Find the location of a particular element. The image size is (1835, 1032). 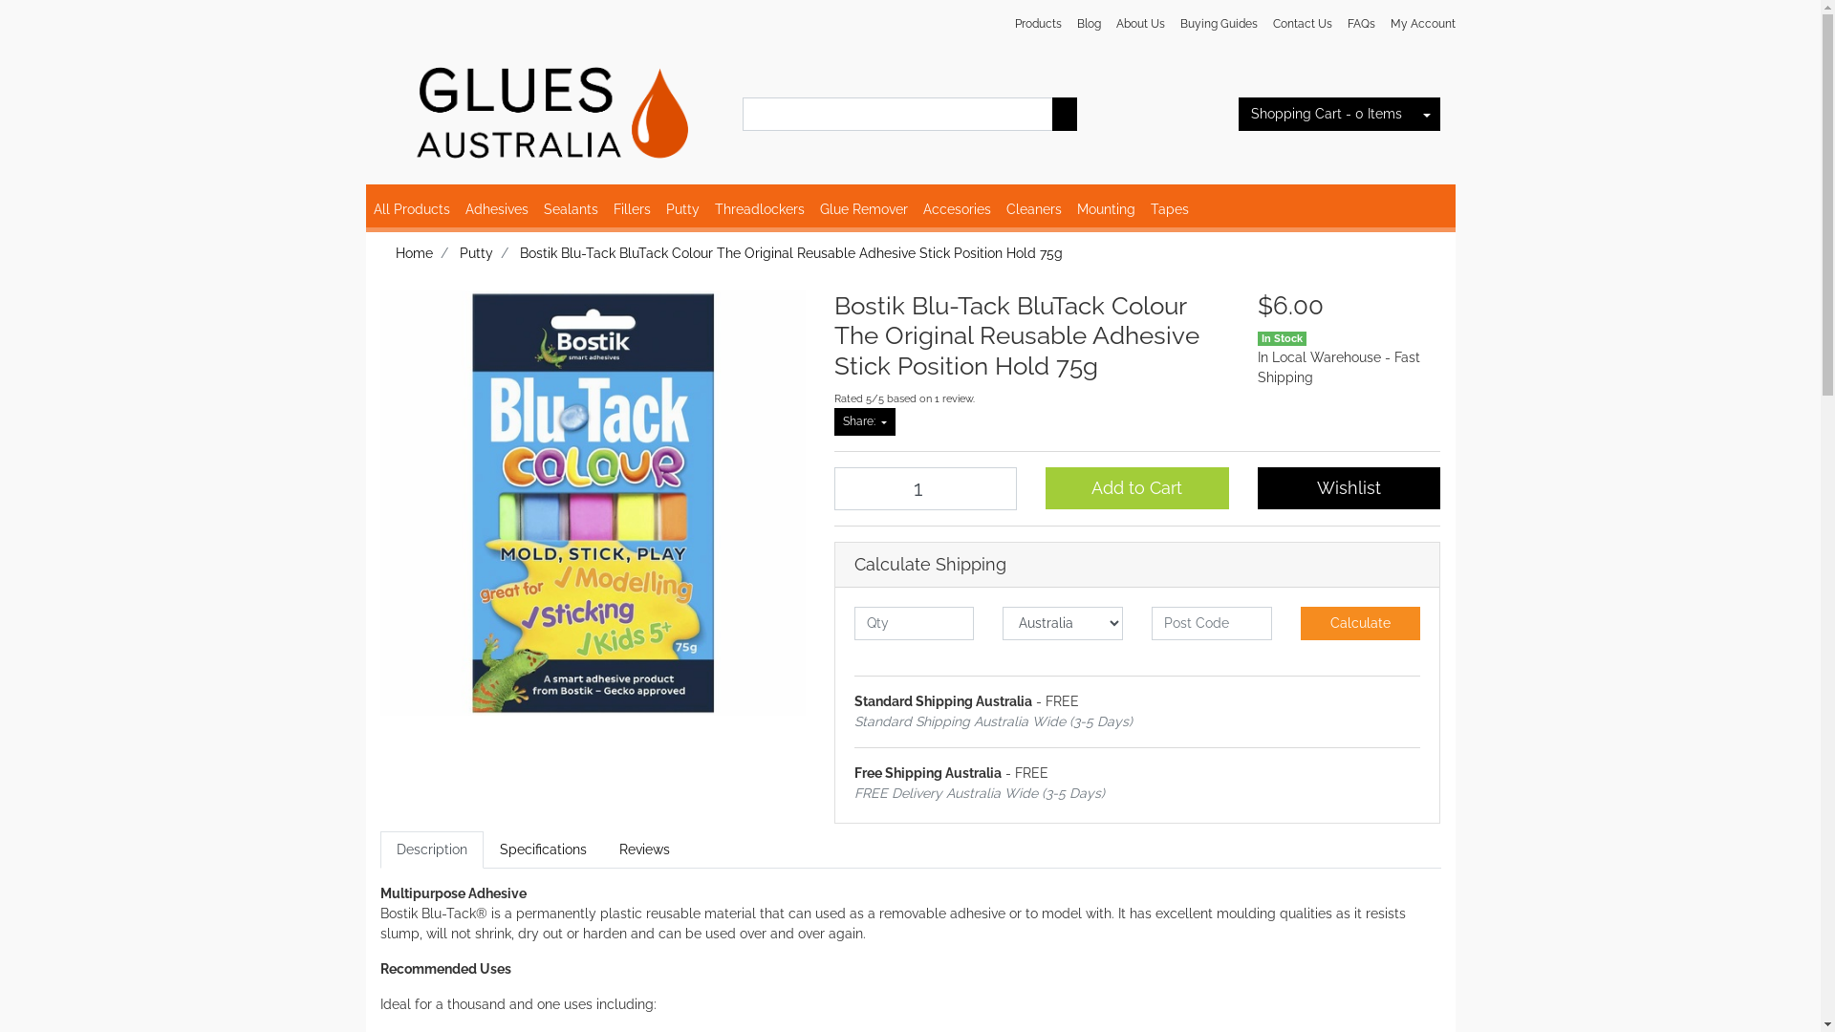

Adhesives is located at coordinates (496, 210).